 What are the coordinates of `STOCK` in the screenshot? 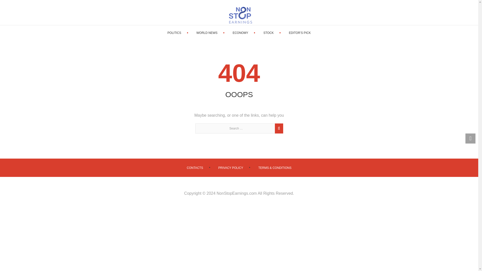 It's located at (268, 33).